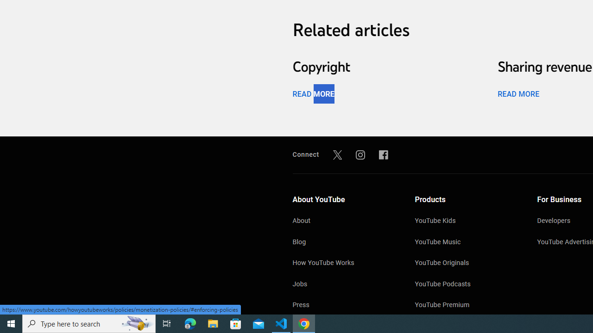 The width and height of the screenshot is (593, 333). I want to click on Blog, so click(345, 242).